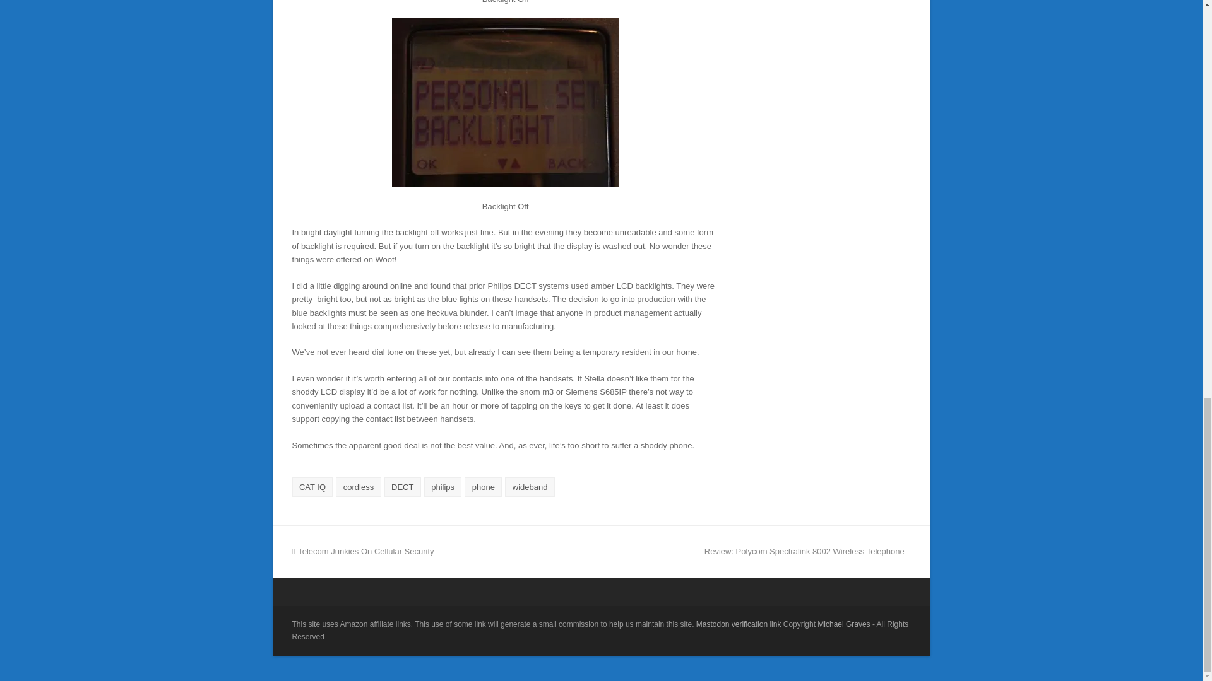  I want to click on wideband, so click(529, 487).